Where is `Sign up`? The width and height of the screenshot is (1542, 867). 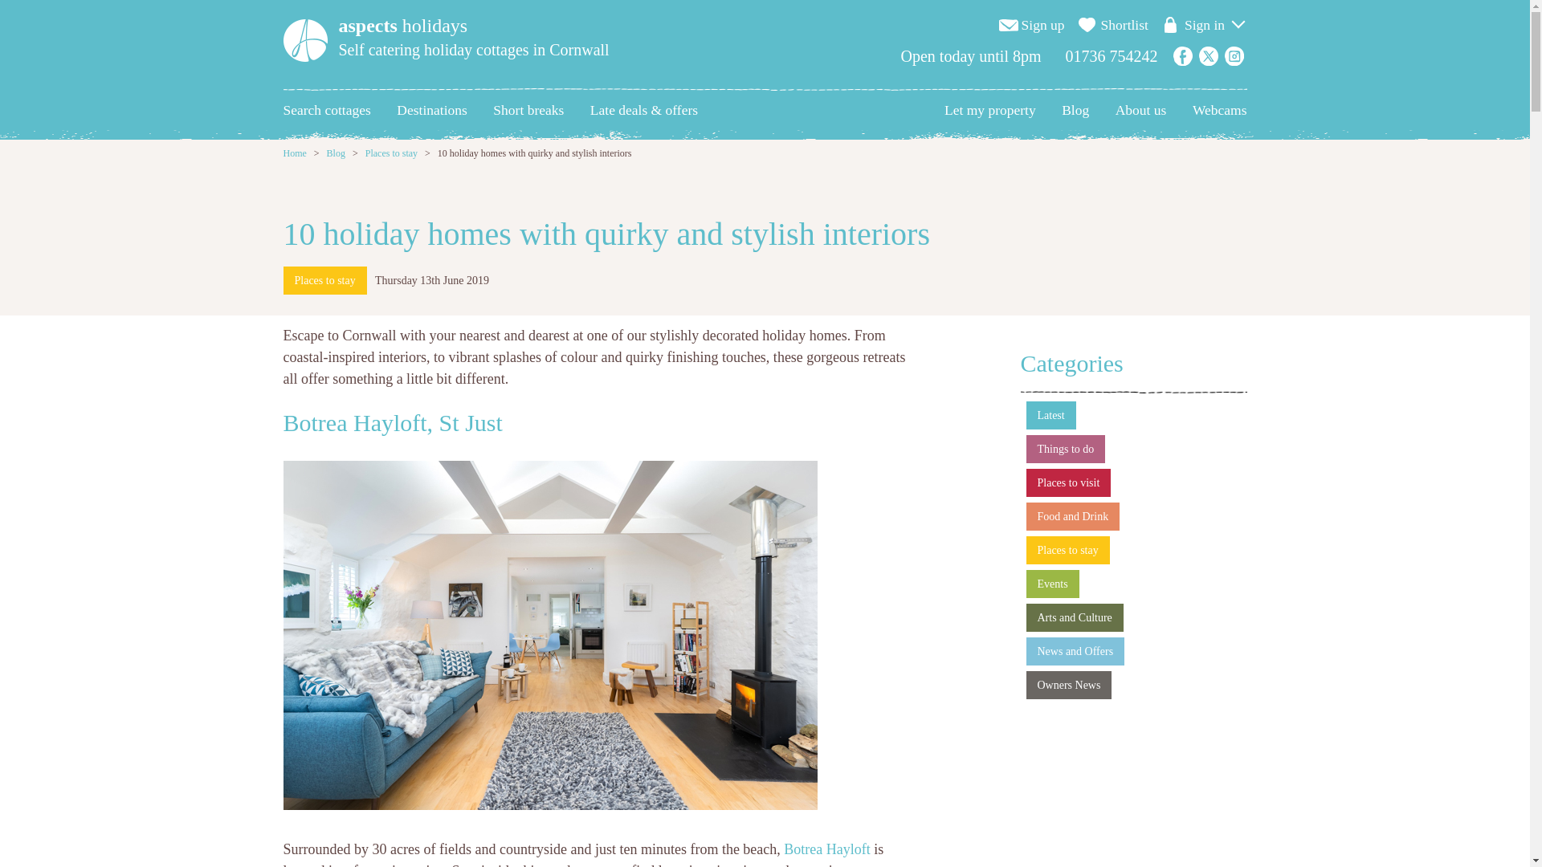
Sign up is located at coordinates (1042, 25).